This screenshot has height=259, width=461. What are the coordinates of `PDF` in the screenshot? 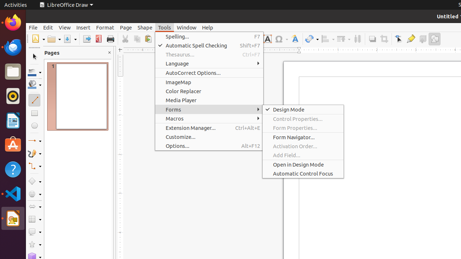 It's located at (99, 39).